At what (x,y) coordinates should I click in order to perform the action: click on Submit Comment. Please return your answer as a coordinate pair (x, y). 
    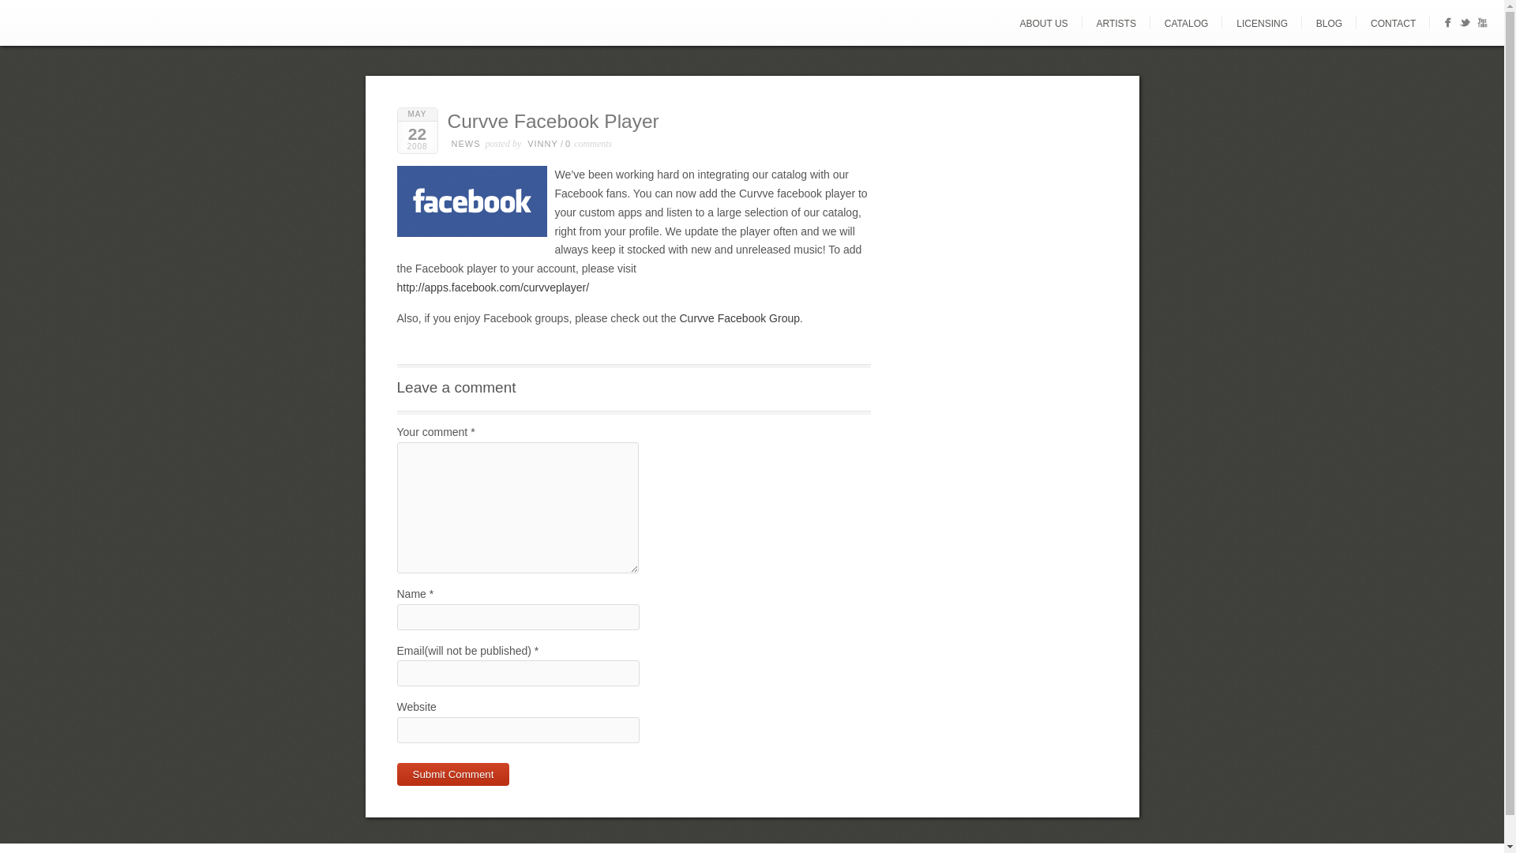
    Looking at the image, I should click on (452, 774).